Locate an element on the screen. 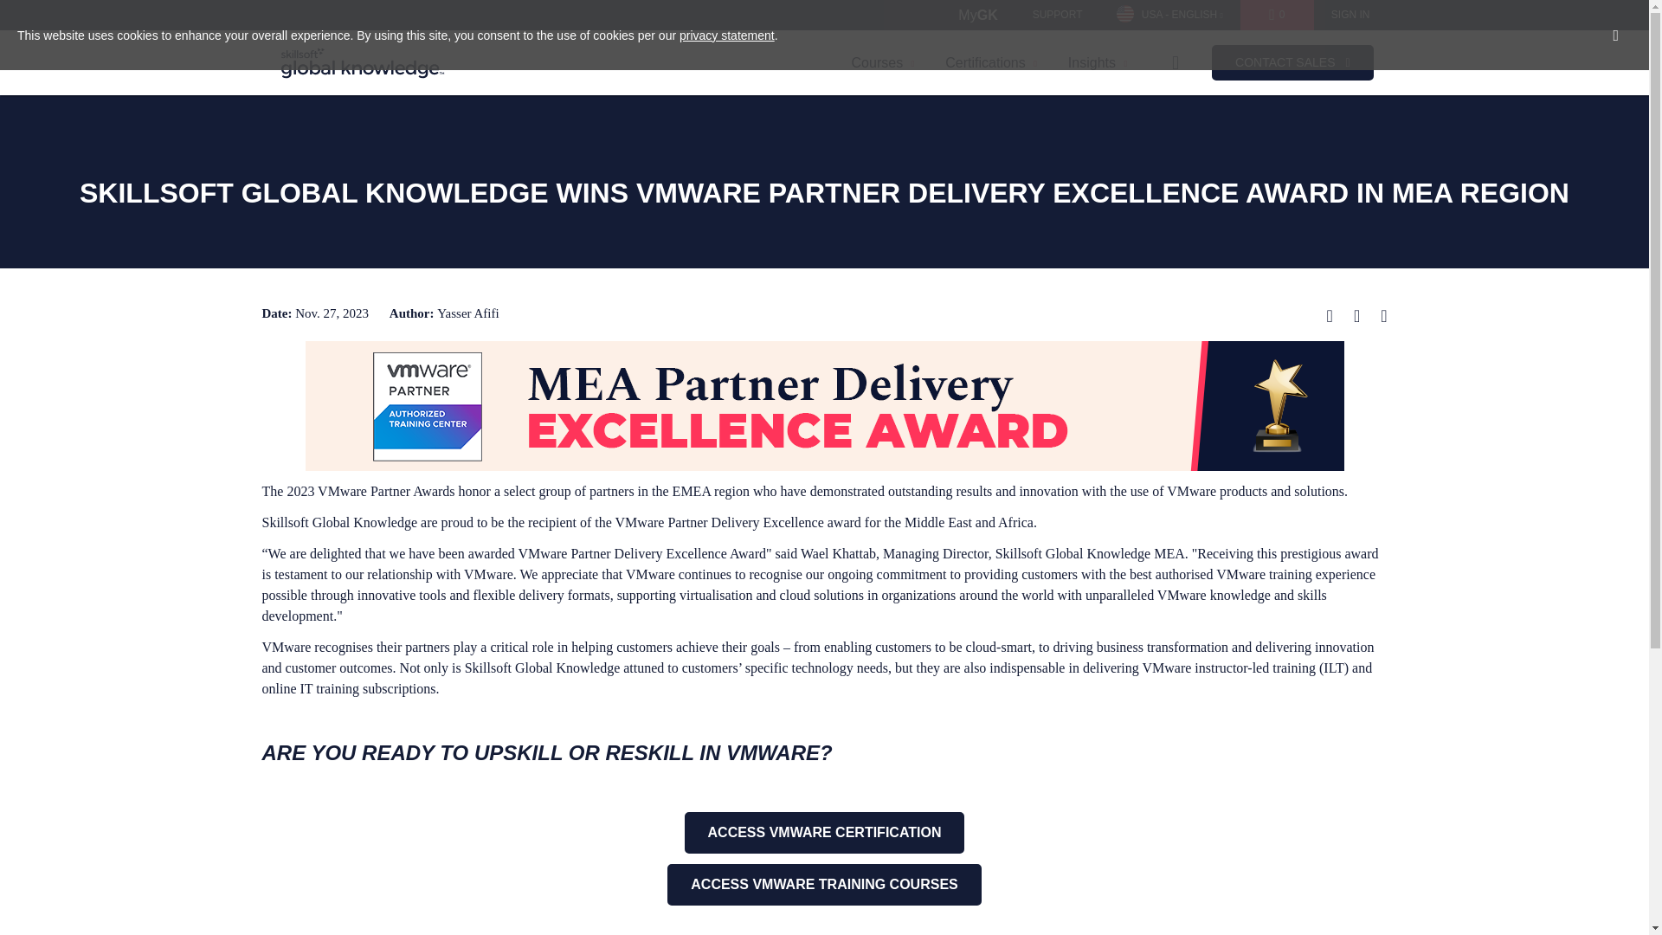  0 is located at coordinates (1277, 15).